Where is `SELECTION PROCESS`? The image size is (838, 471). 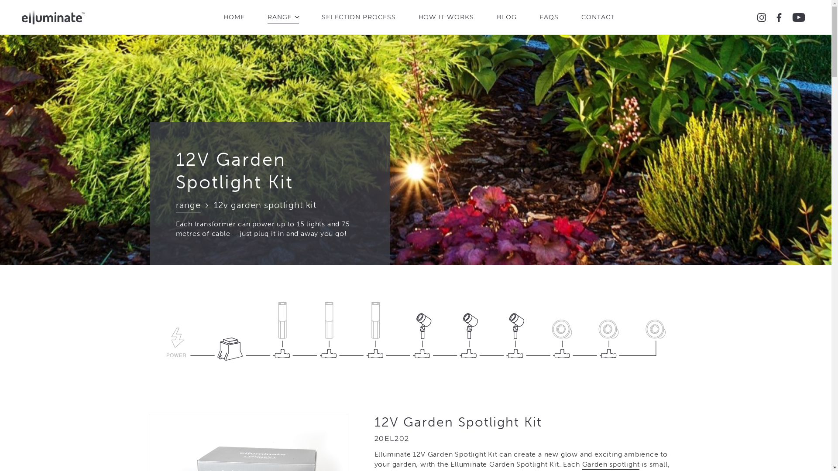 SELECTION PROCESS is located at coordinates (359, 17).